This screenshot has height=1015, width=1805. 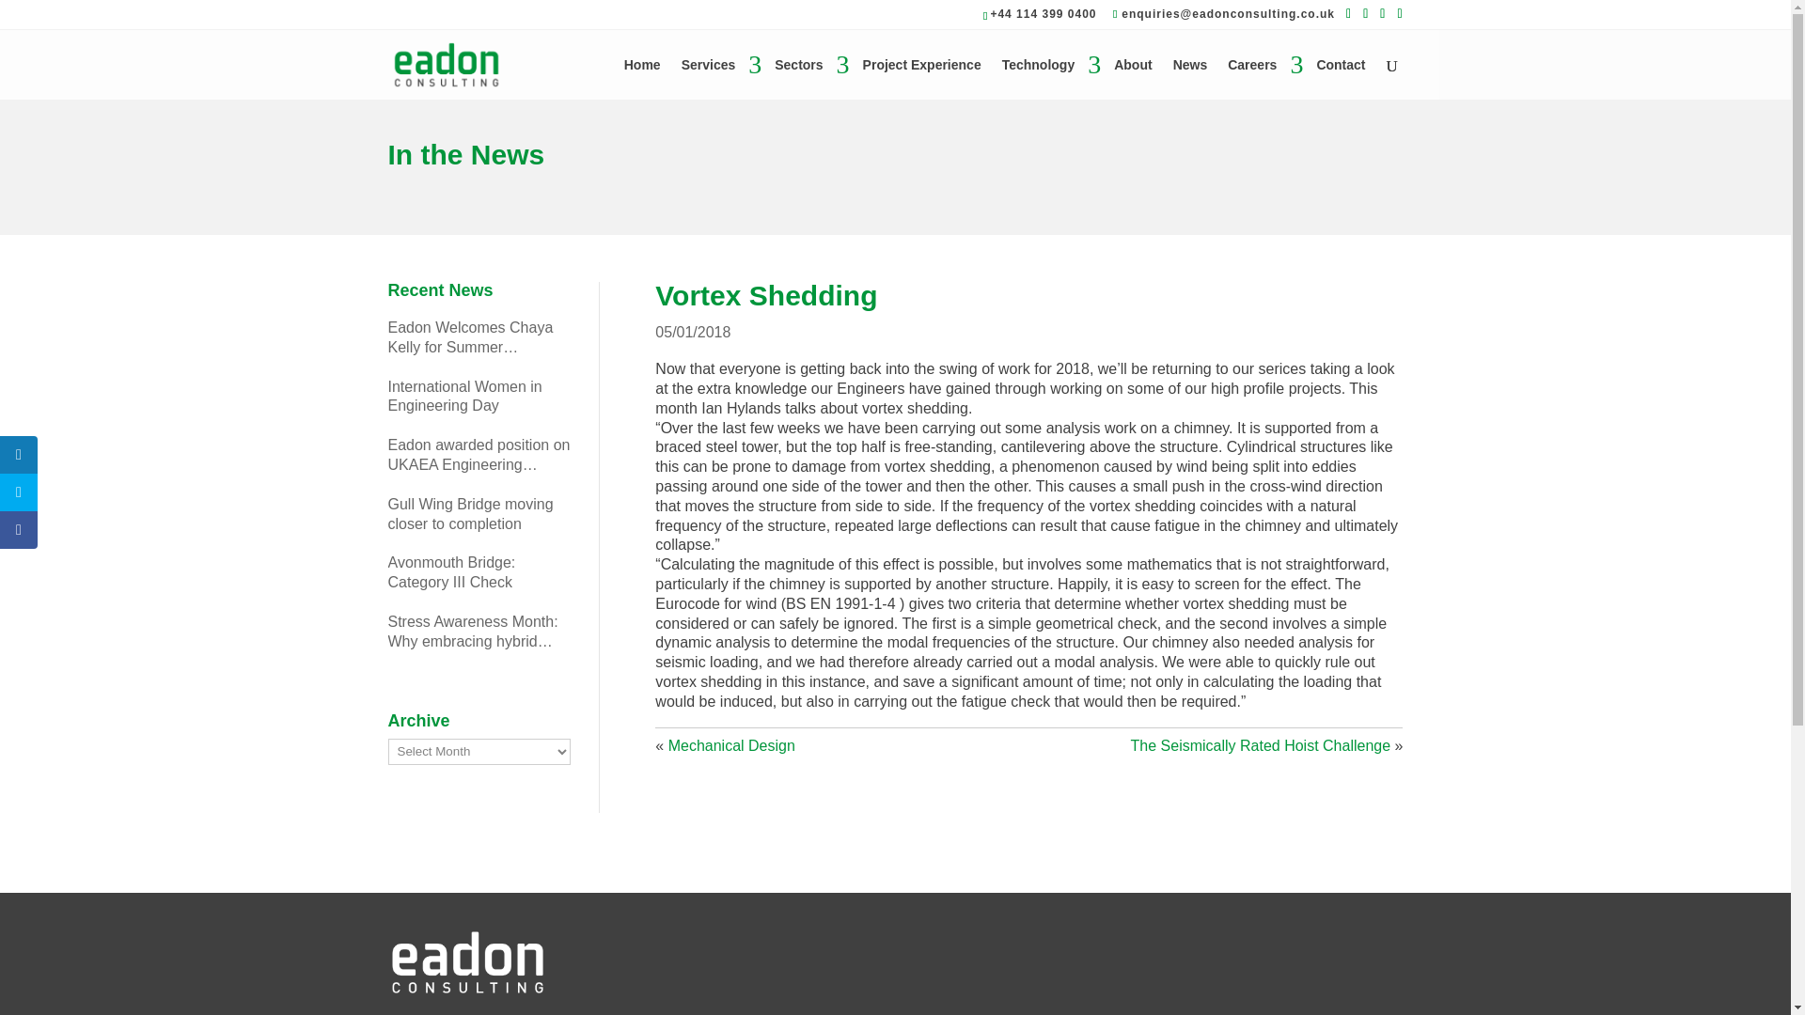 What do you see at coordinates (1340, 78) in the screenshot?
I see `Contact` at bounding box center [1340, 78].